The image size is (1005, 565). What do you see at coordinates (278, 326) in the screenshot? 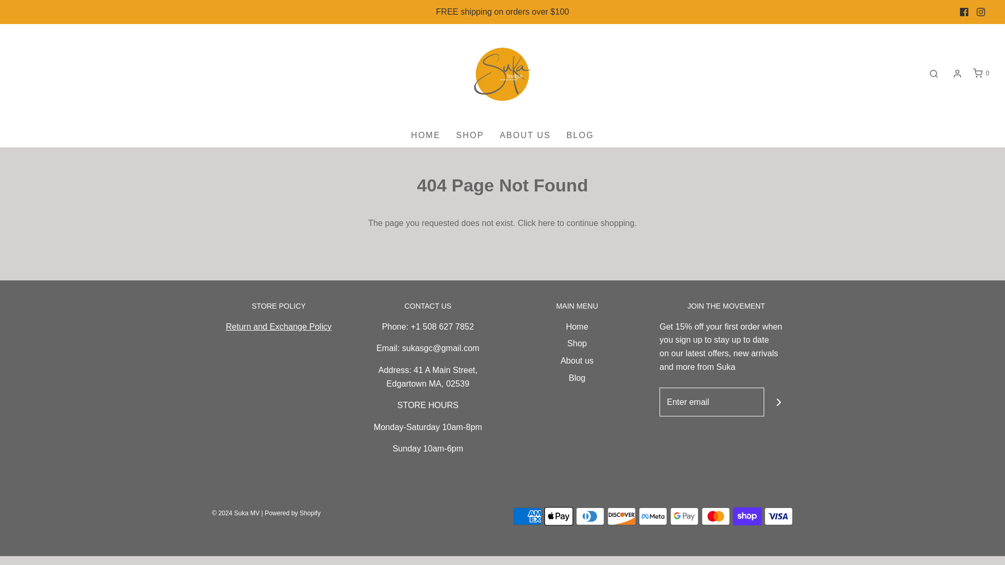
I see `Store Policy` at bounding box center [278, 326].